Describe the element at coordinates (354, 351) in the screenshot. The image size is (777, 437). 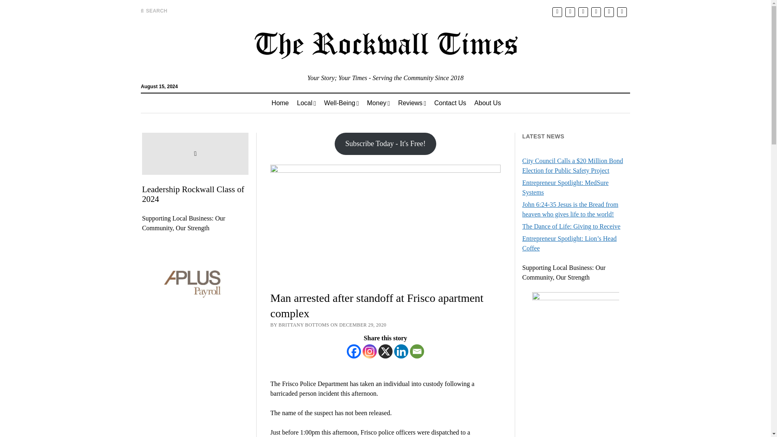
I see `Facebook` at that location.